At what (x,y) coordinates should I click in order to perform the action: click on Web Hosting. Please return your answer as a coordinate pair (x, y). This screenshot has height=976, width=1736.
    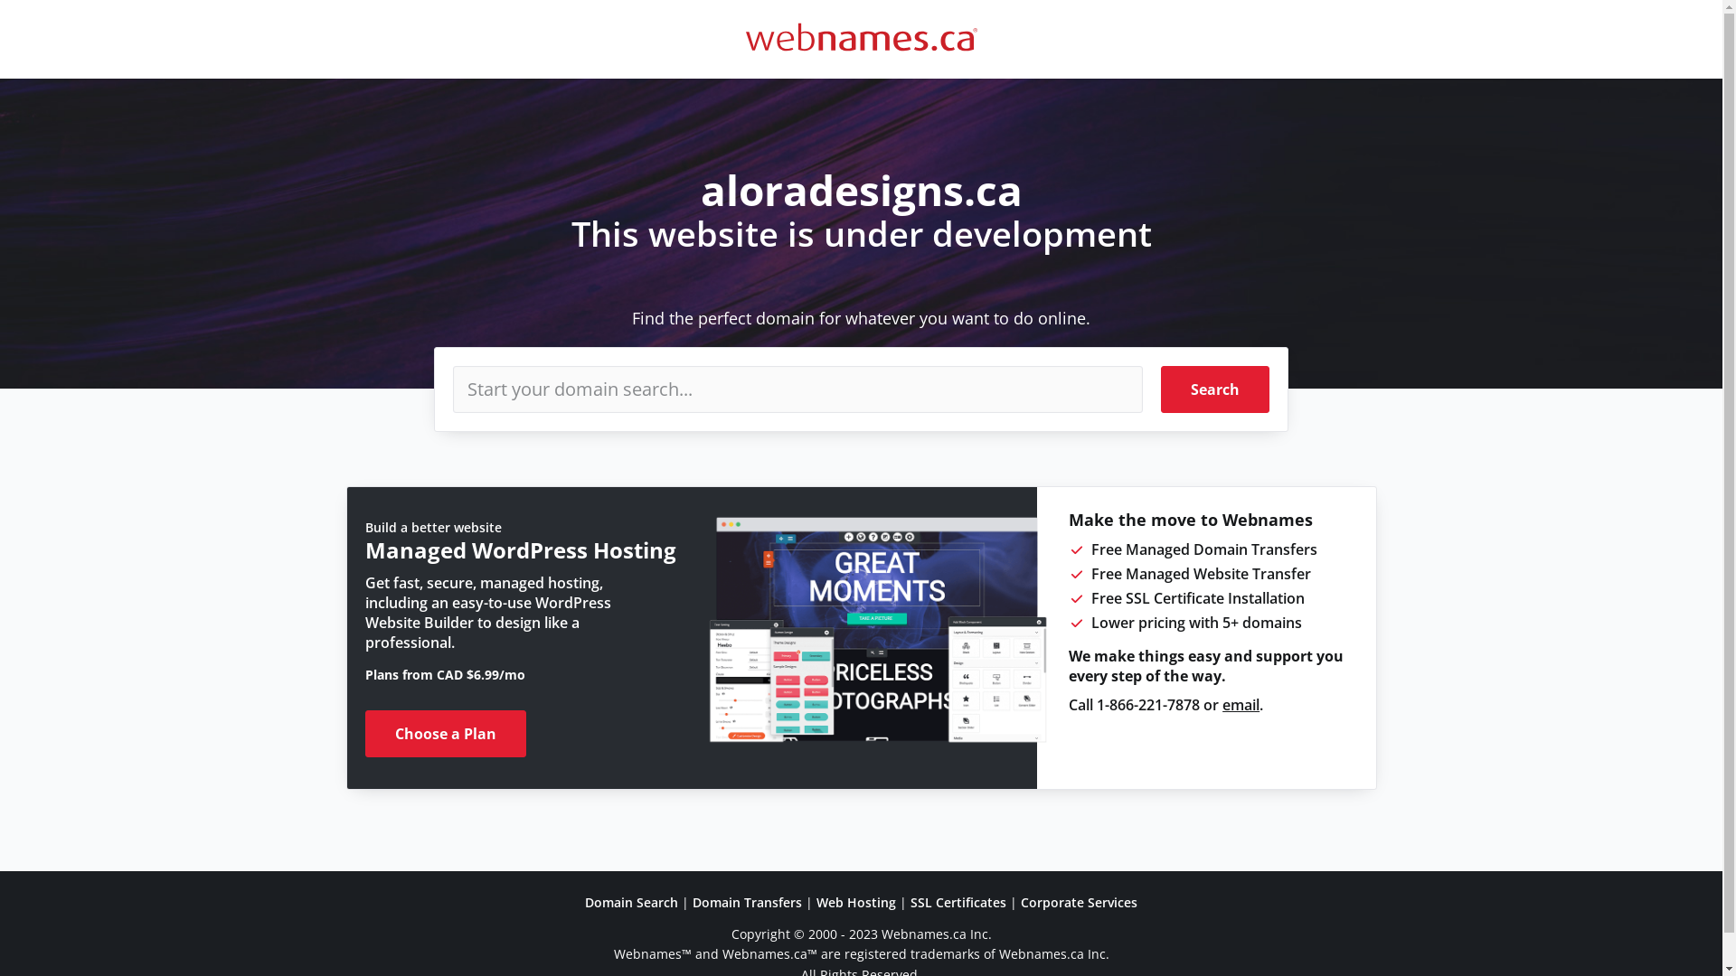
    Looking at the image, I should click on (856, 902).